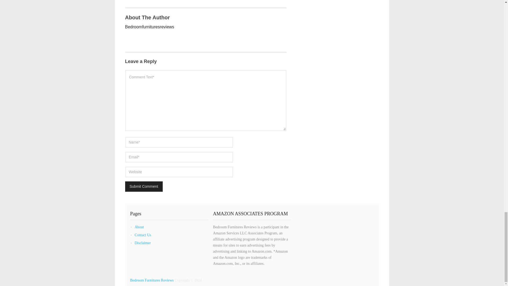 The height and width of the screenshot is (286, 508). Describe the element at coordinates (149, 27) in the screenshot. I see `Bedroomfurnituresreviews` at that location.